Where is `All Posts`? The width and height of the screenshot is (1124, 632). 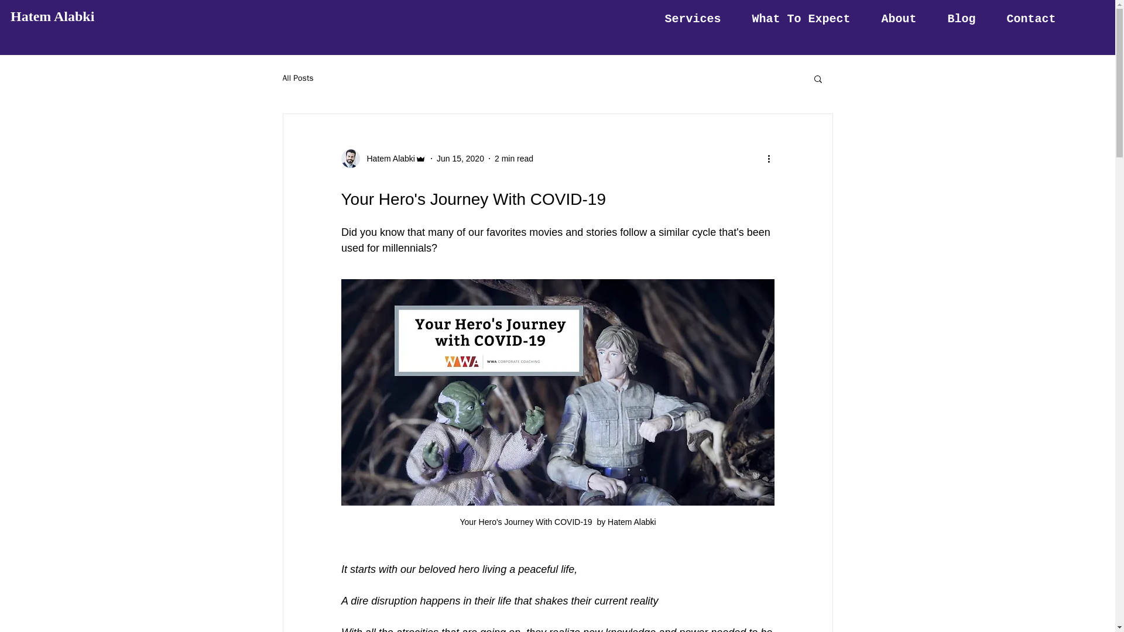 All Posts is located at coordinates (297, 78).